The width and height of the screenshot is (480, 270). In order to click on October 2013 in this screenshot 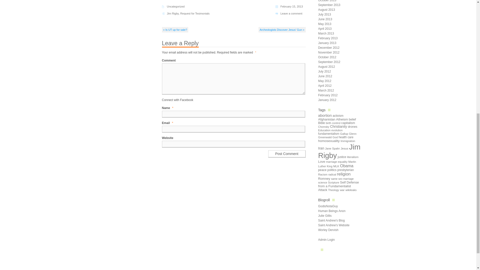, I will do `click(327, 1)`.